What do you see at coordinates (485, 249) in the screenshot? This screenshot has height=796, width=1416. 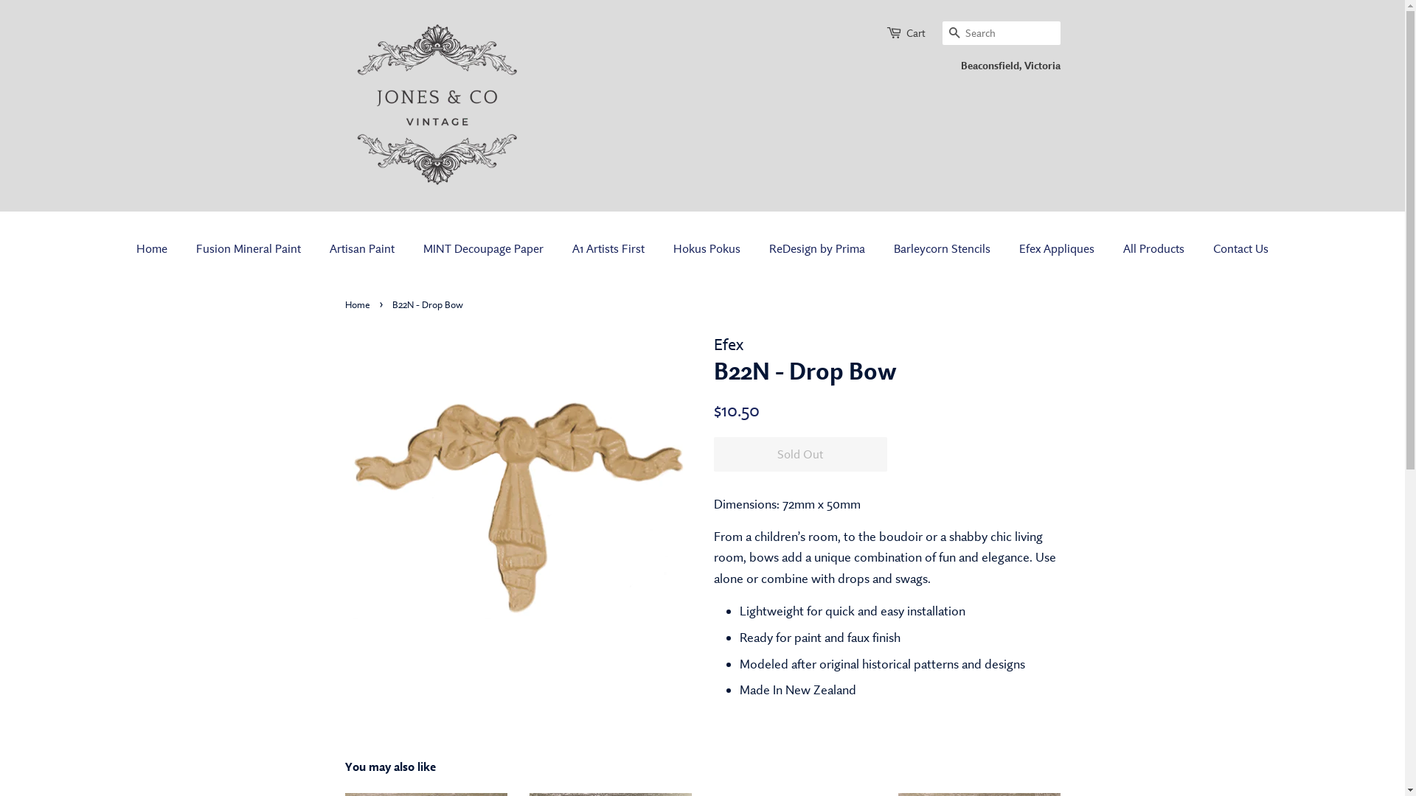 I see `MINT Decoupage Paper` at bounding box center [485, 249].